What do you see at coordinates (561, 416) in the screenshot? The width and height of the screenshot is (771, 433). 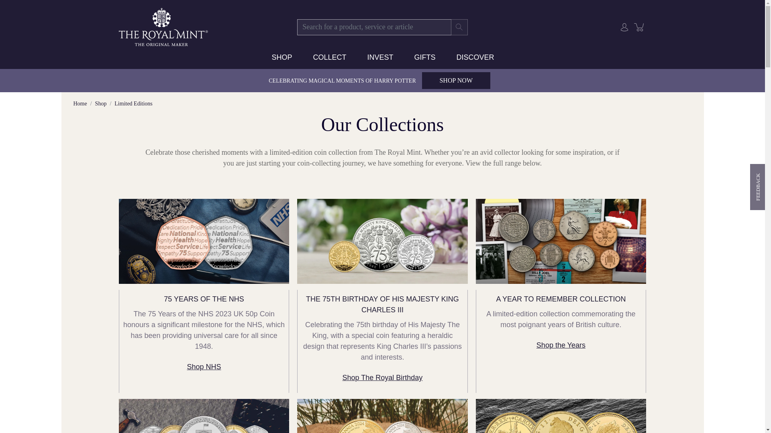 I see `British Monarchs - ` at bounding box center [561, 416].